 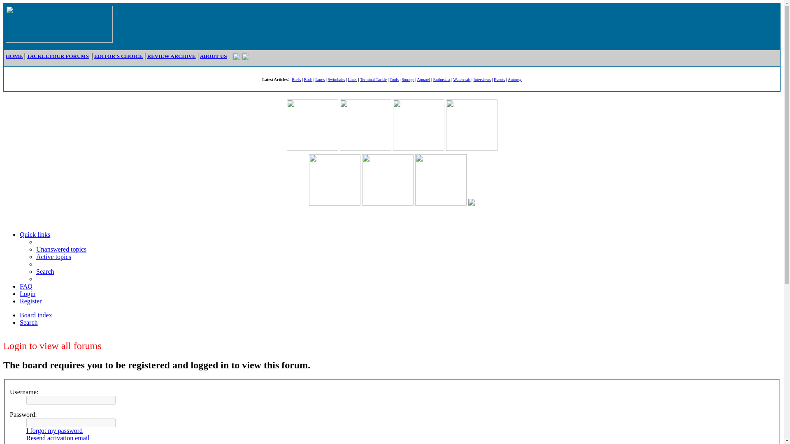 I want to click on Terminal Tackle, so click(x=374, y=79).